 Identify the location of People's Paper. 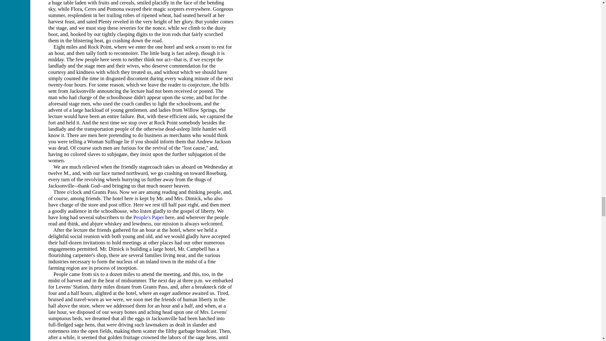
(149, 217).